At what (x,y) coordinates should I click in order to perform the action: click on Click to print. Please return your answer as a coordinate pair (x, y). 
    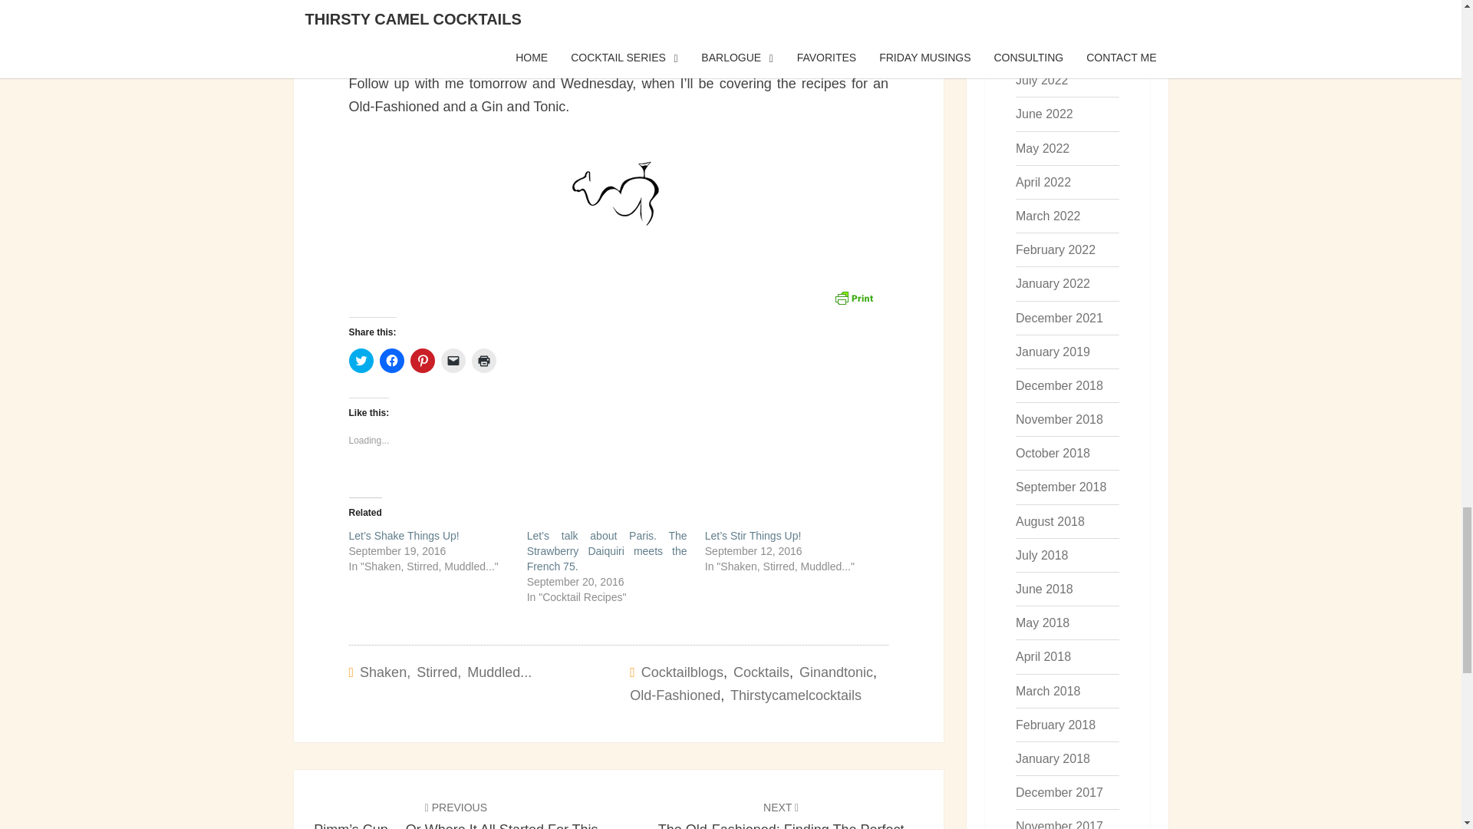
    Looking at the image, I should click on (483, 361).